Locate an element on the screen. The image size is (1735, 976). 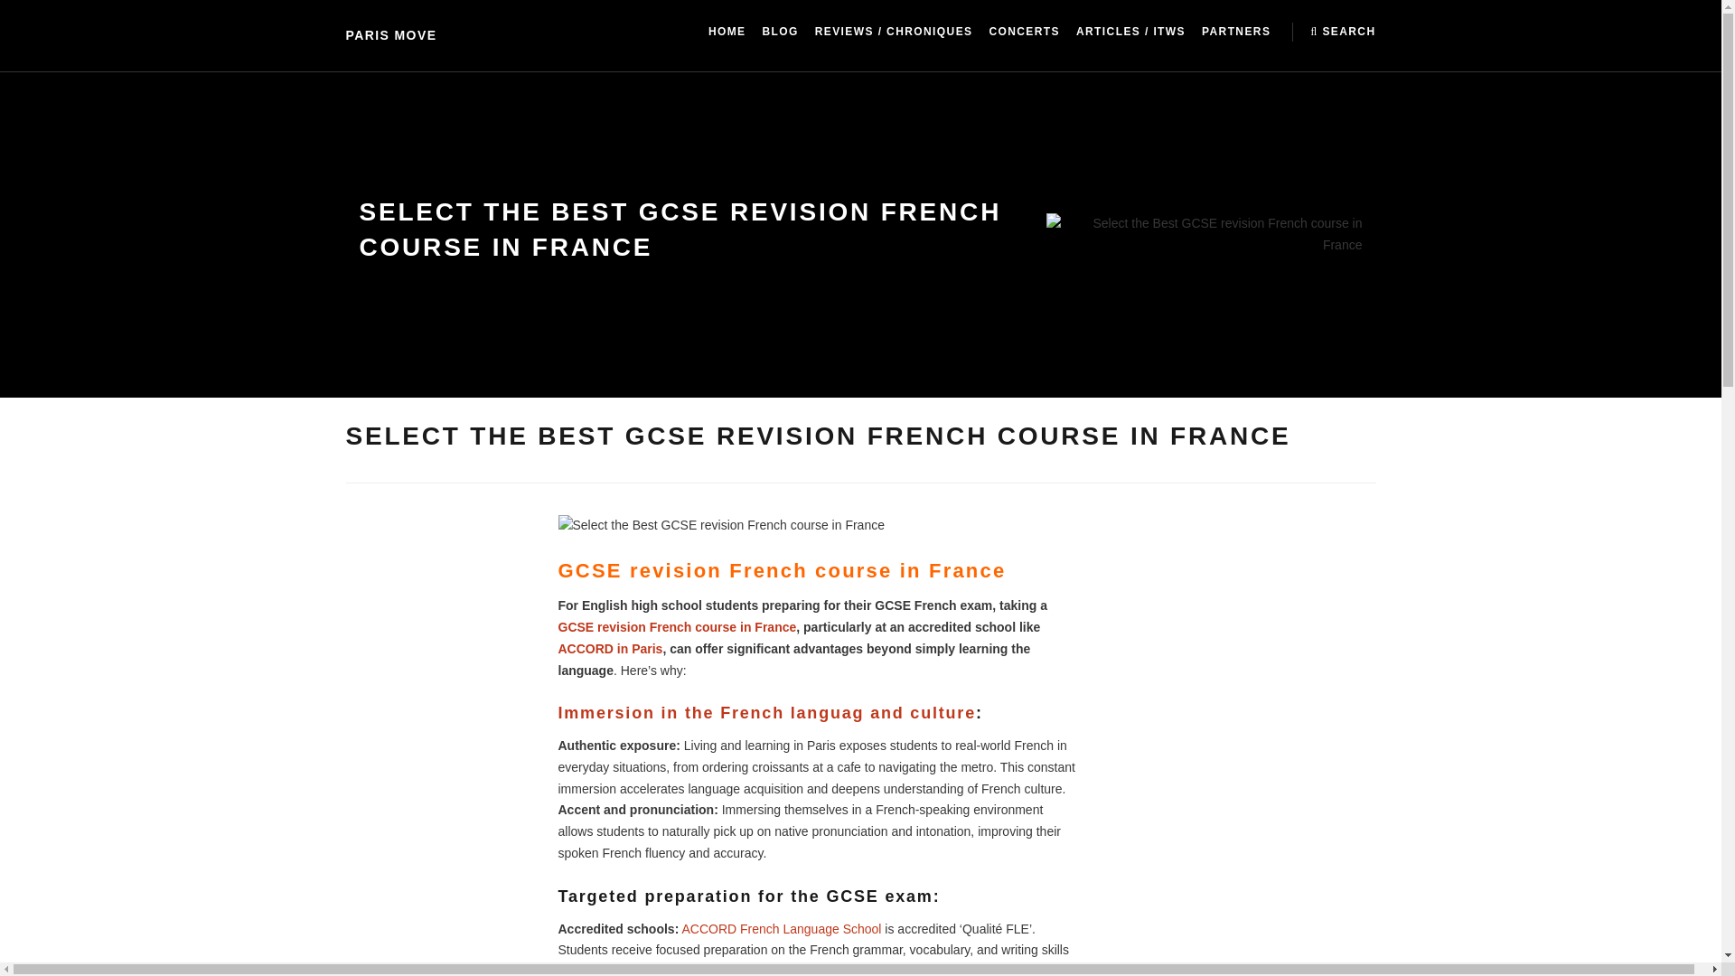
HOME is located at coordinates (727, 32).